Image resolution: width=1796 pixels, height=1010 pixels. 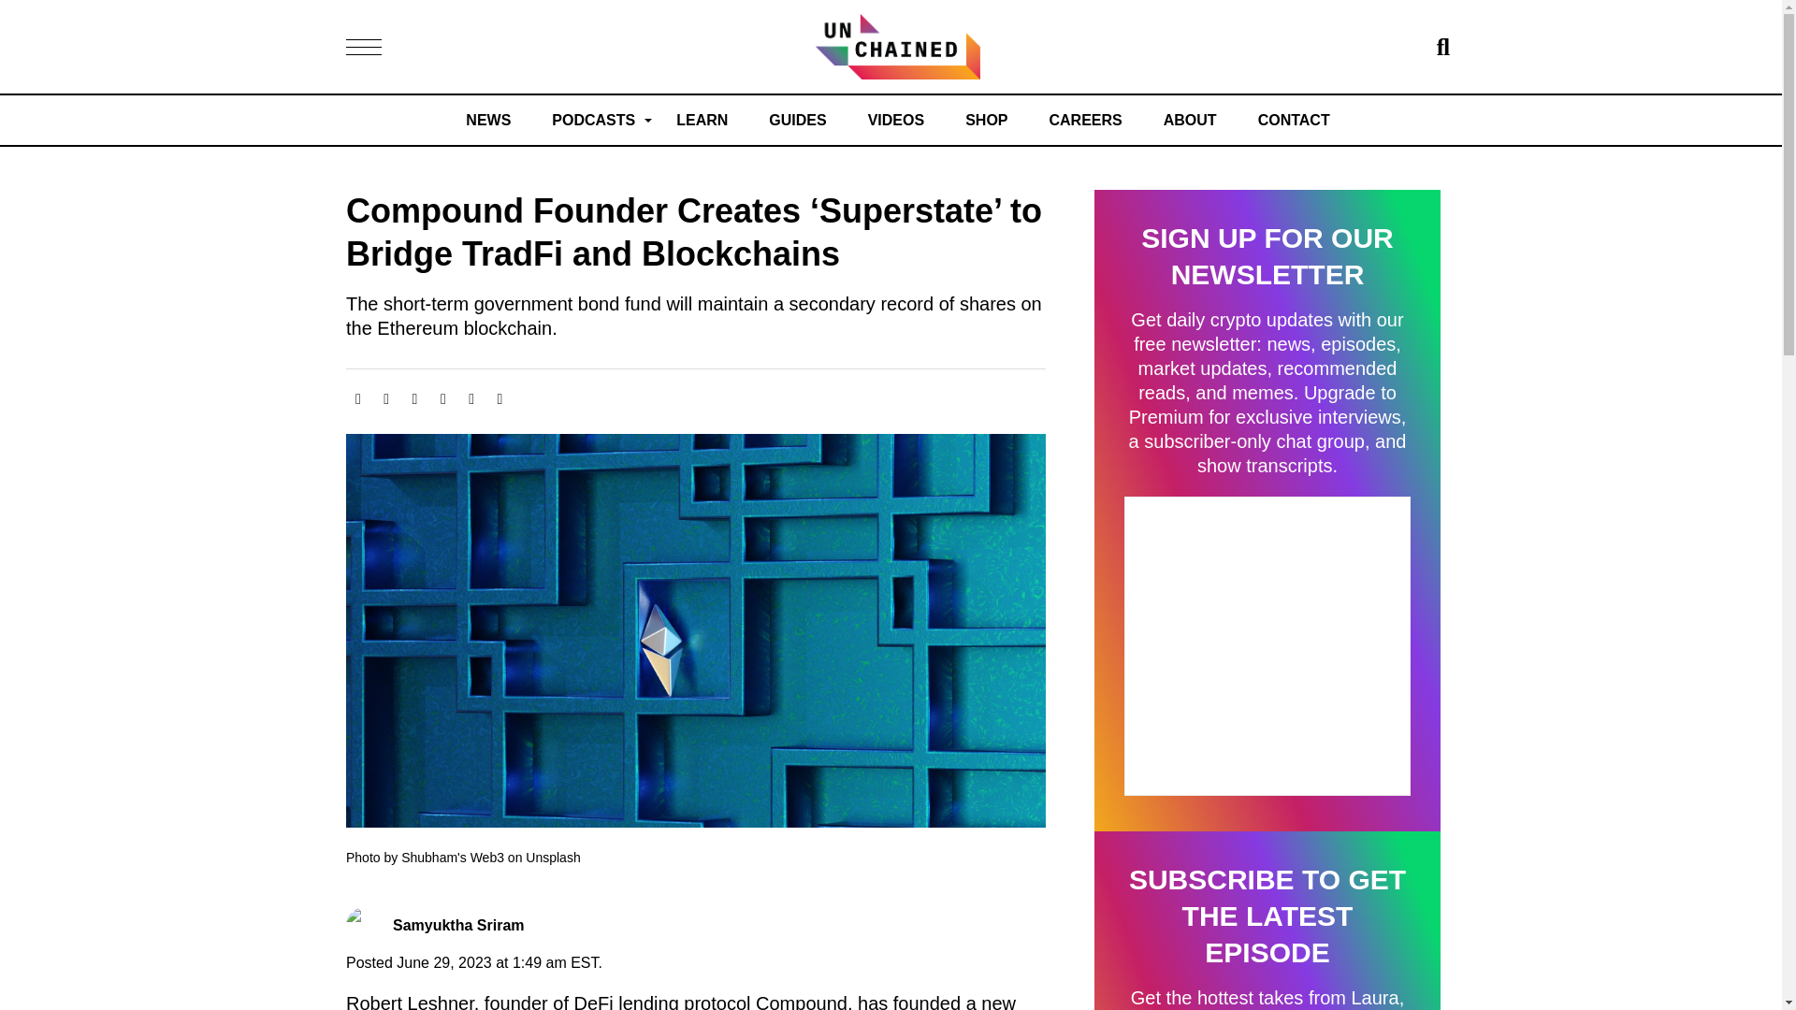 I want to click on PODCASTS, so click(x=593, y=120).